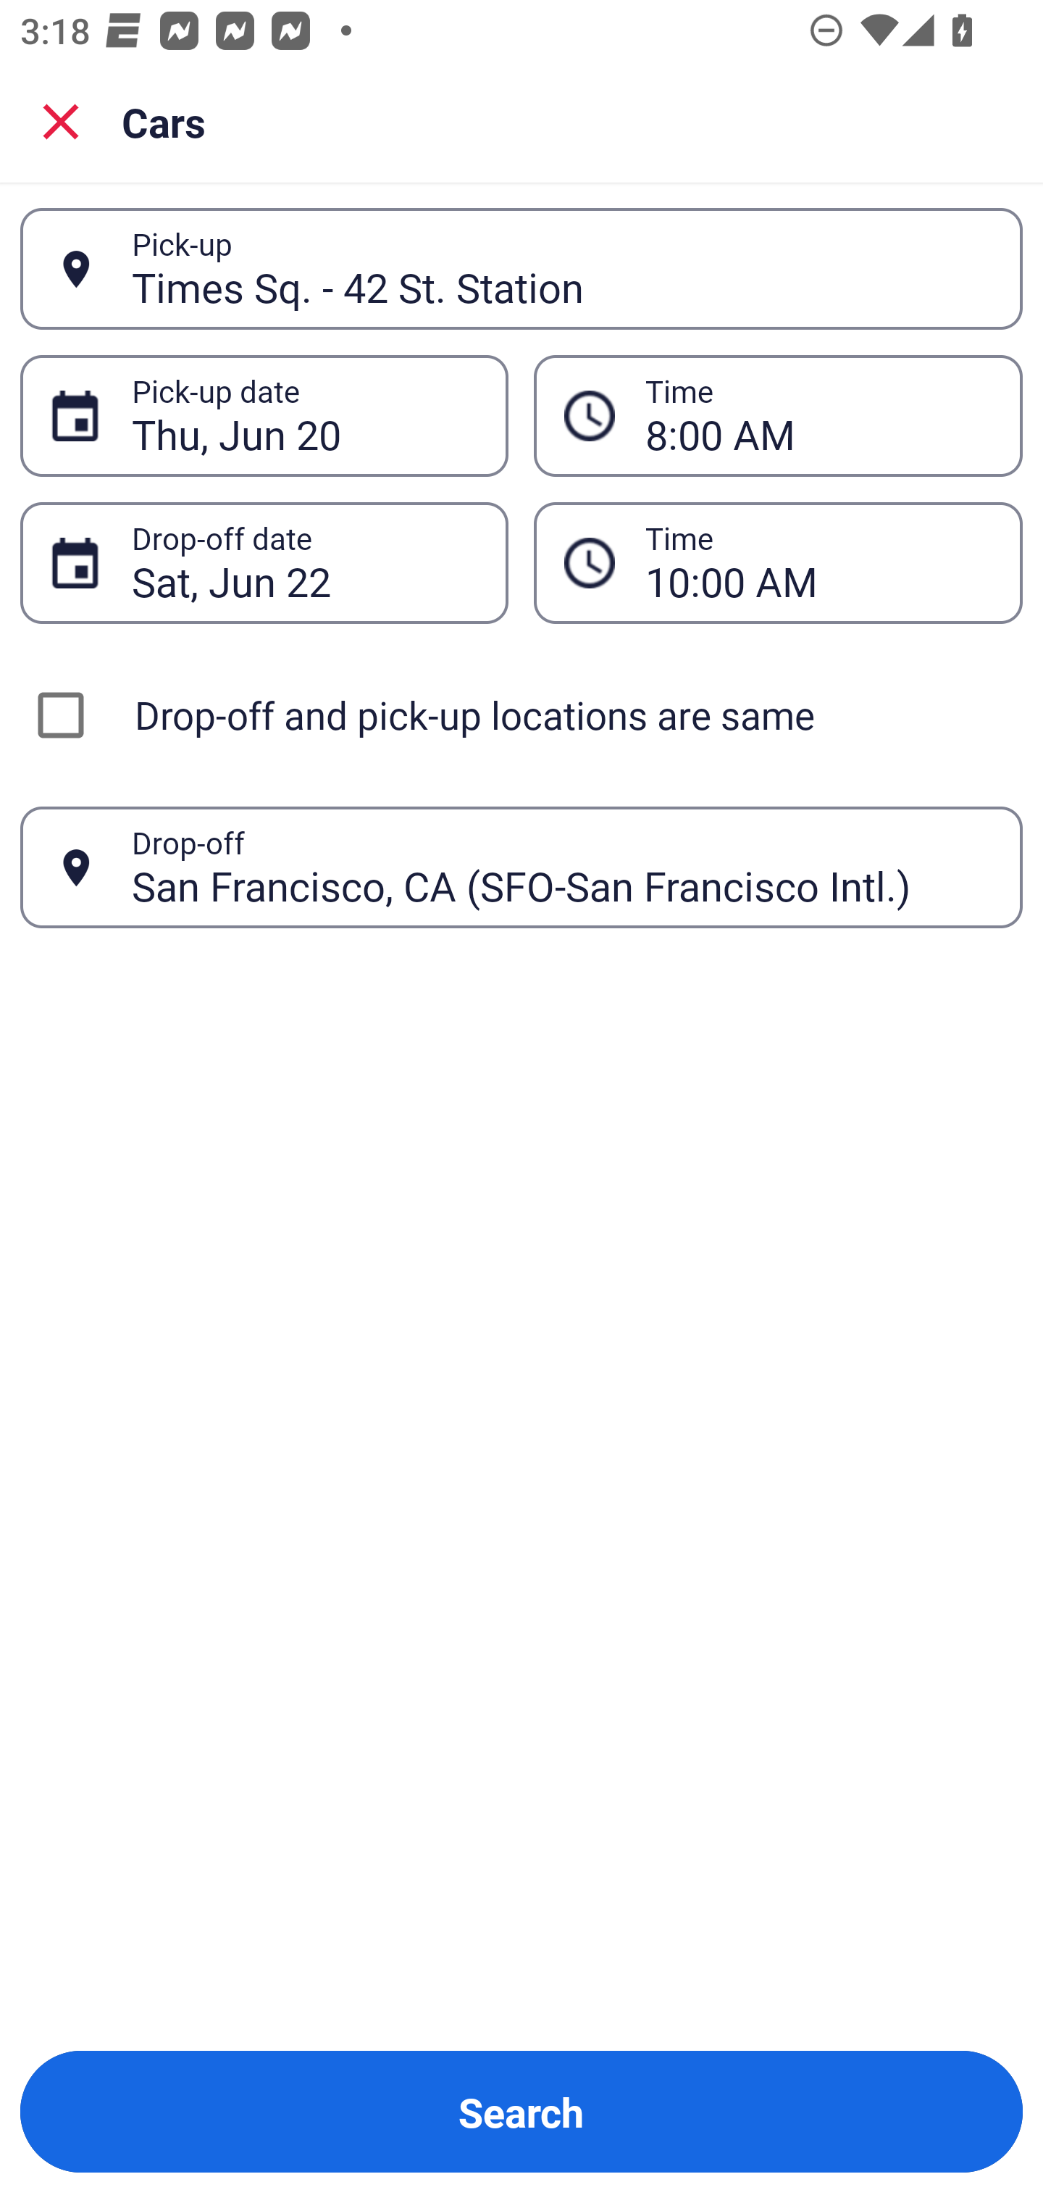  Describe the element at coordinates (778, 562) in the screenshot. I see `10:00 AM` at that location.